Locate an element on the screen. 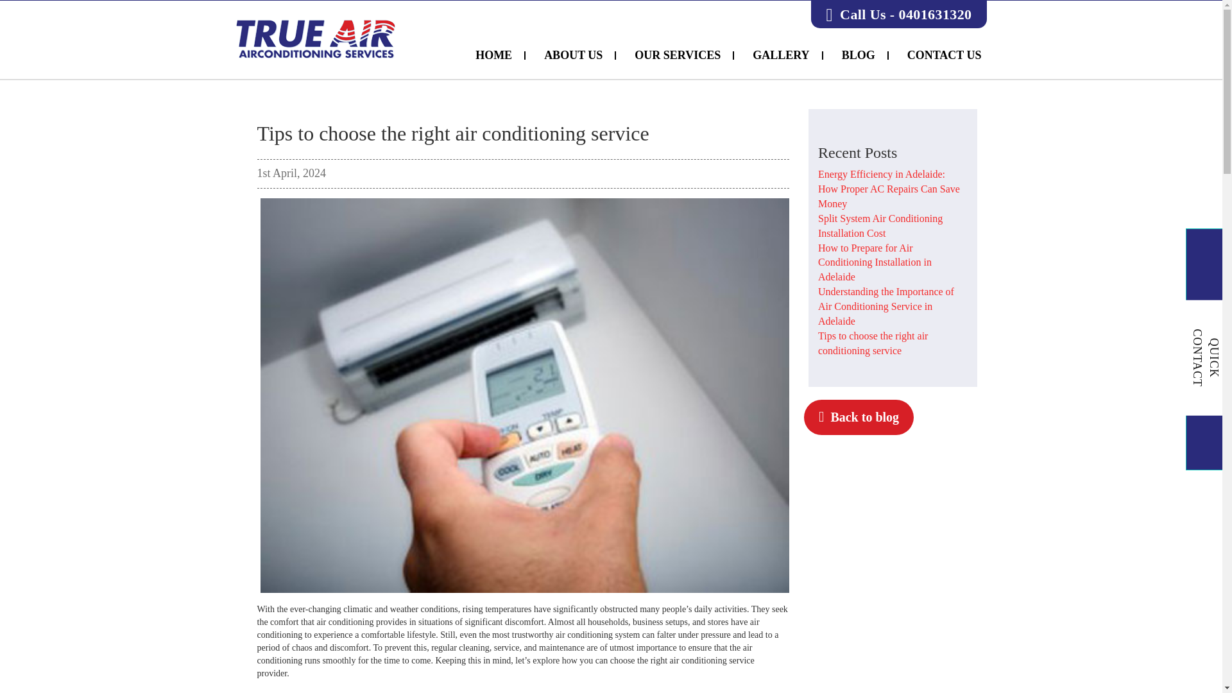  BLOG is located at coordinates (859, 55).